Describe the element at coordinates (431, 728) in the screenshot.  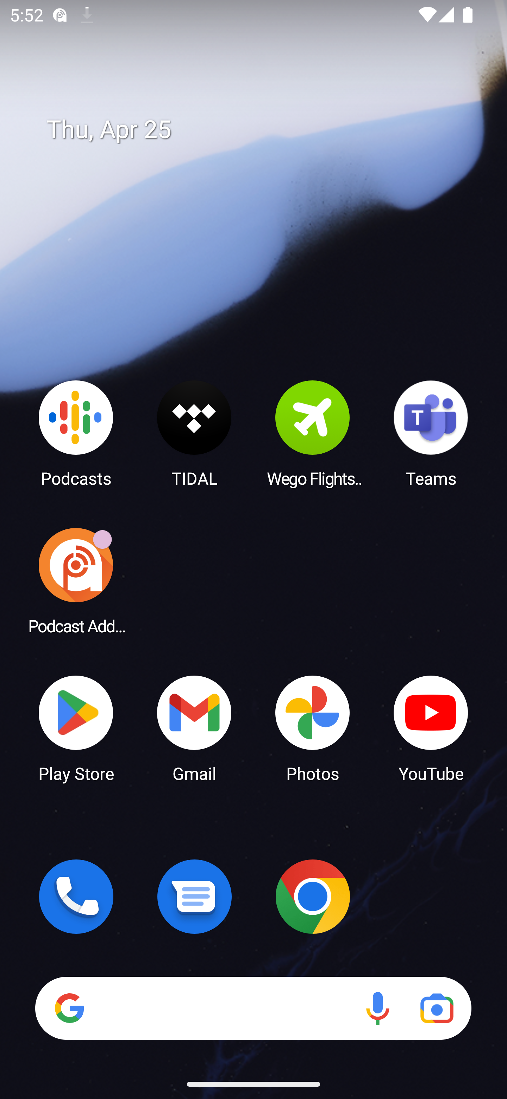
I see `YouTube` at that location.